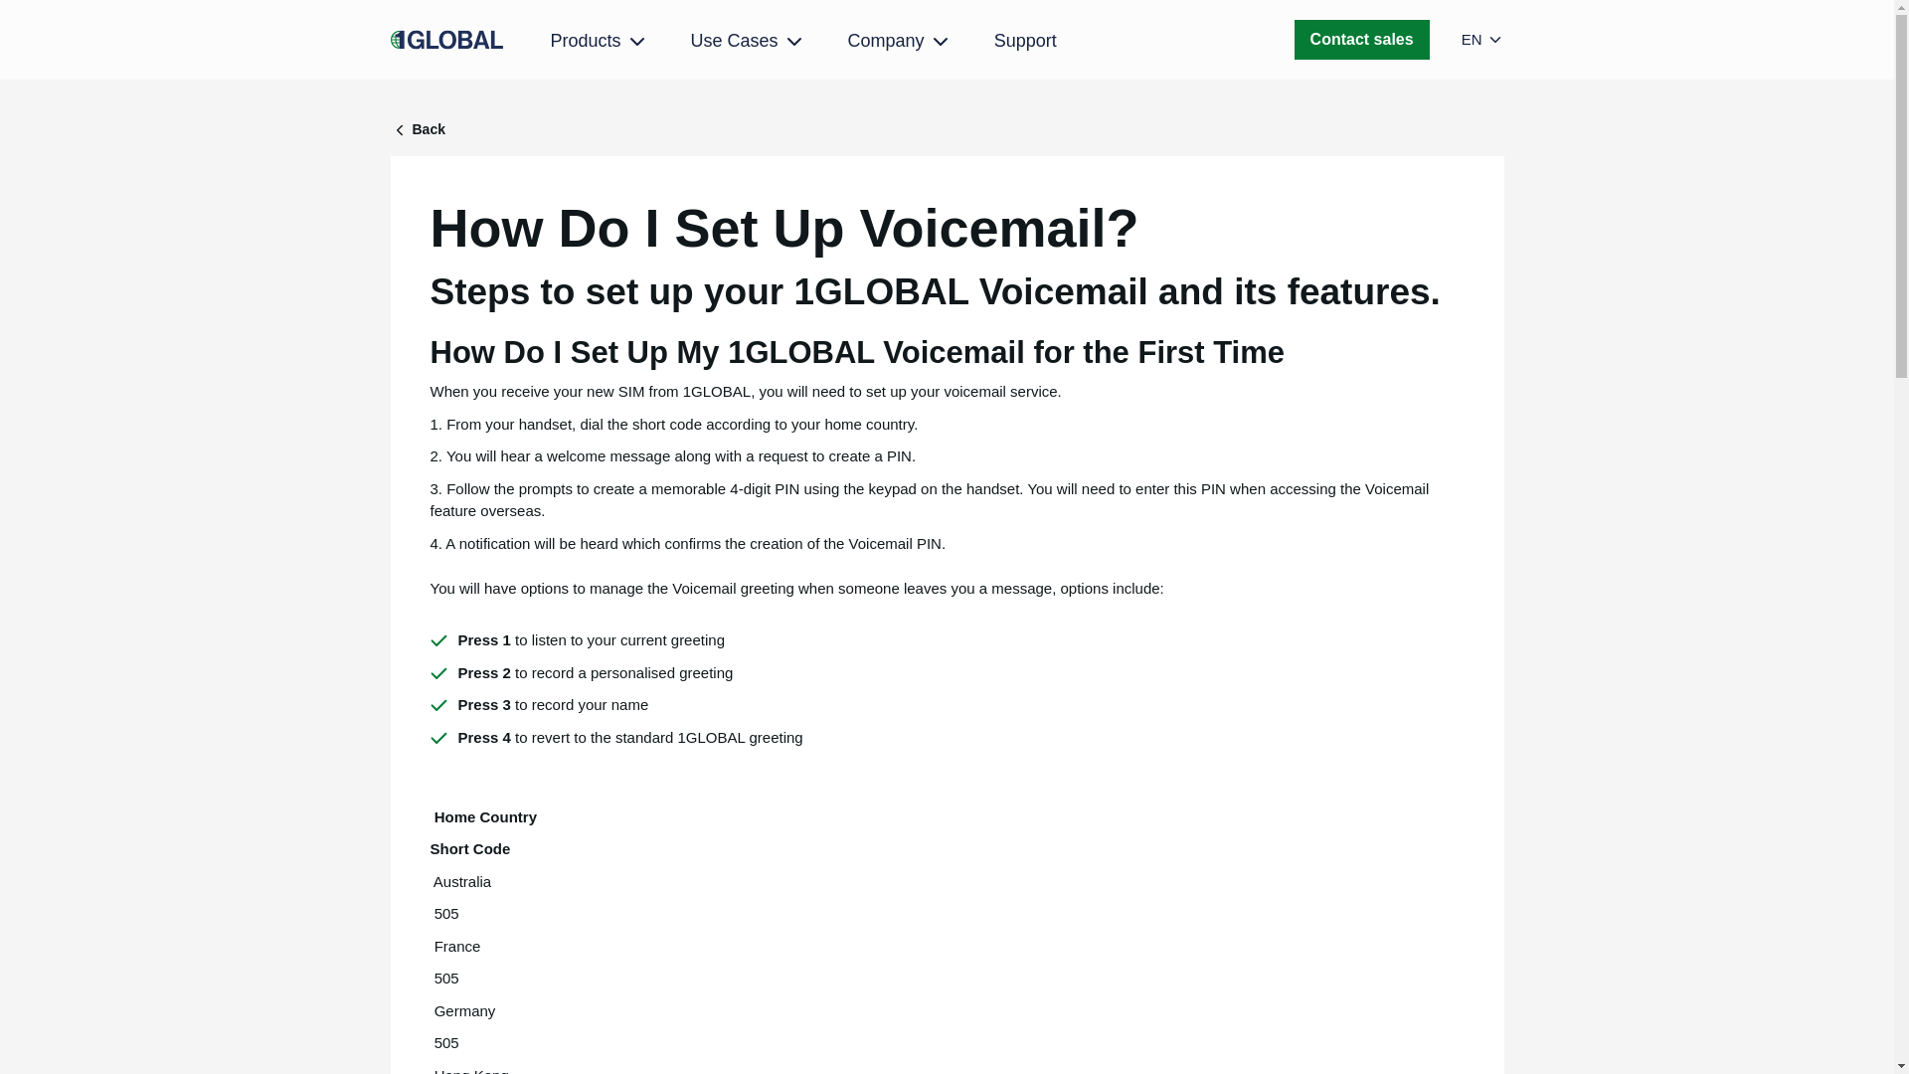 This screenshot has height=1074, width=1909. Describe the element at coordinates (748, 42) in the screenshot. I see `Use Cases` at that location.